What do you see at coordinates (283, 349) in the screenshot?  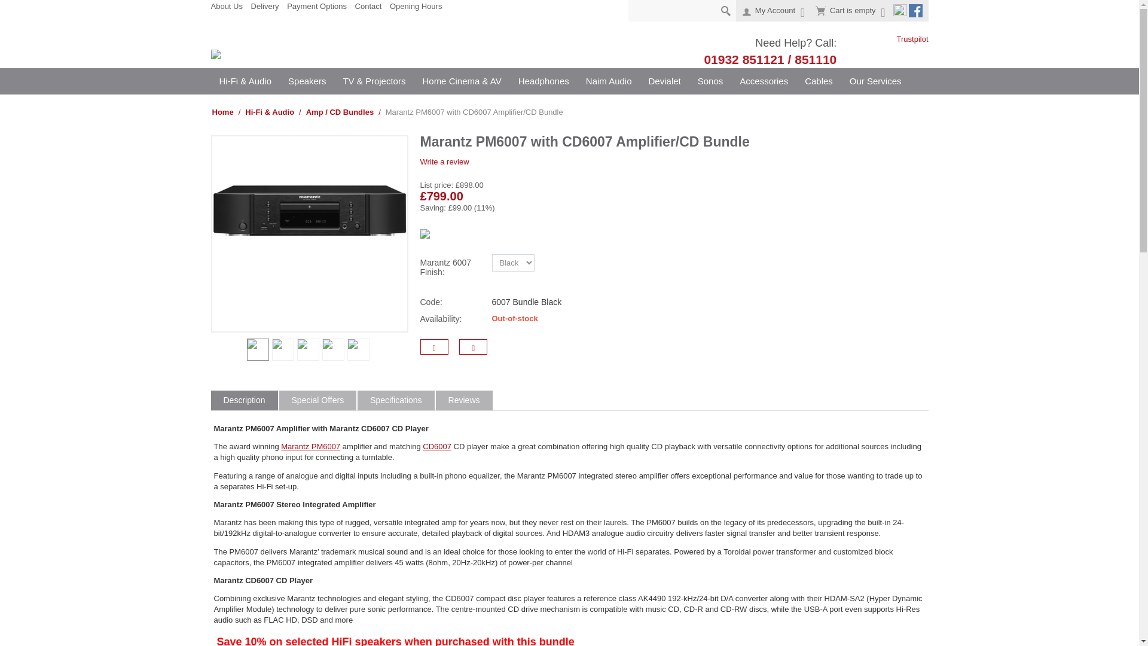 I see `Marantz PM6007 Black` at bounding box center [283, 349].